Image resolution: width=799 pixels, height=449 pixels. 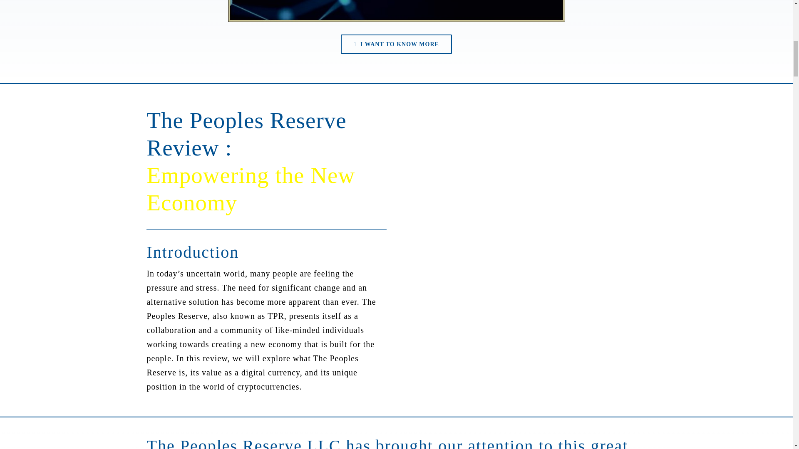 I want to click on Introduction to The People's Reserve, so click(x=396, y=11).